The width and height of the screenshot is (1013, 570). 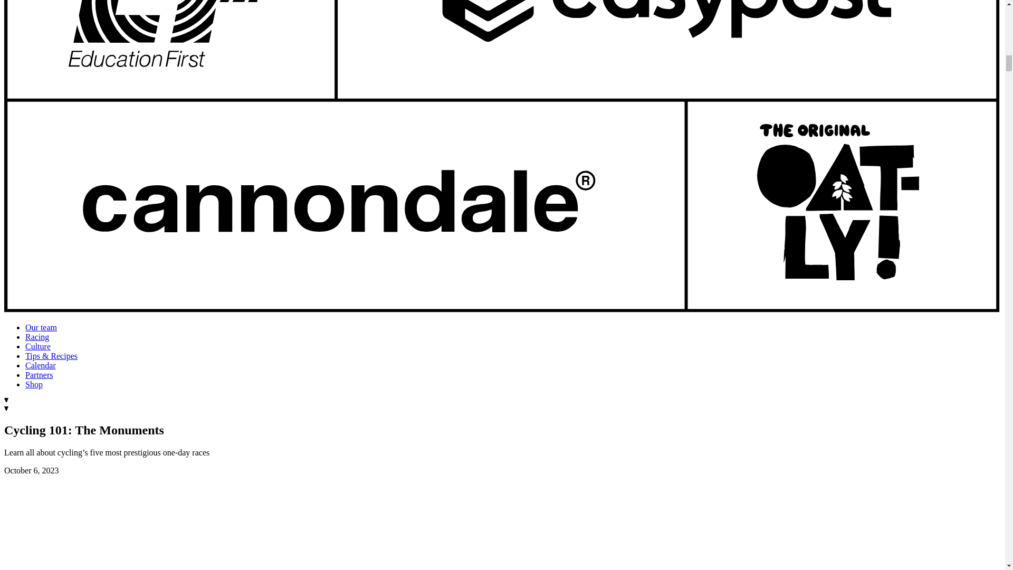 What do you see at coordinates (34, 384) in the screenshot?
I see `Shop` at bounding box center [34, 384].